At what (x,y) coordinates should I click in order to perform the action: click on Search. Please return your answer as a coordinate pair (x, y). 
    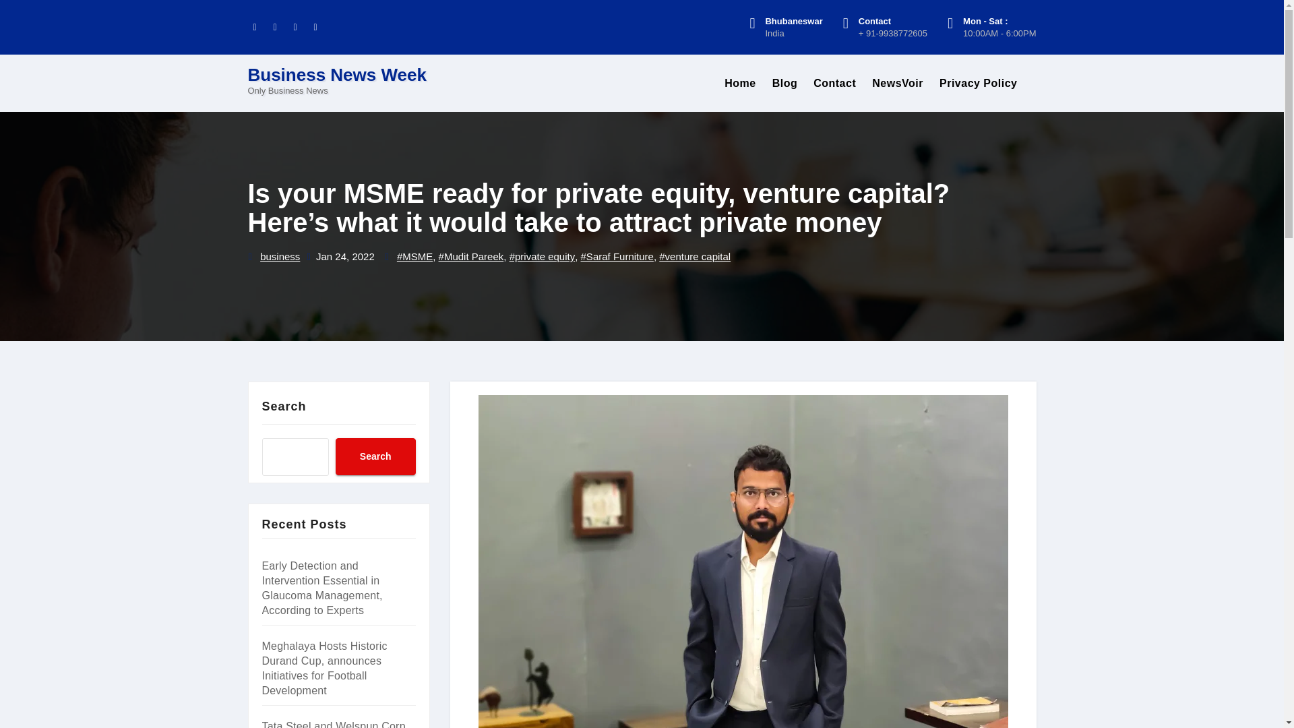
    Looking at the image, I should click on (375, 457).